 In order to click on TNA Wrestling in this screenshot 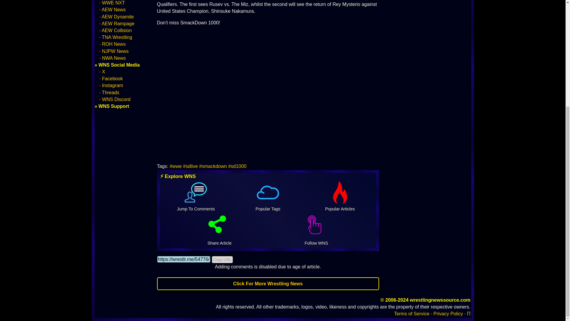, I will do `click(117, 37)`.